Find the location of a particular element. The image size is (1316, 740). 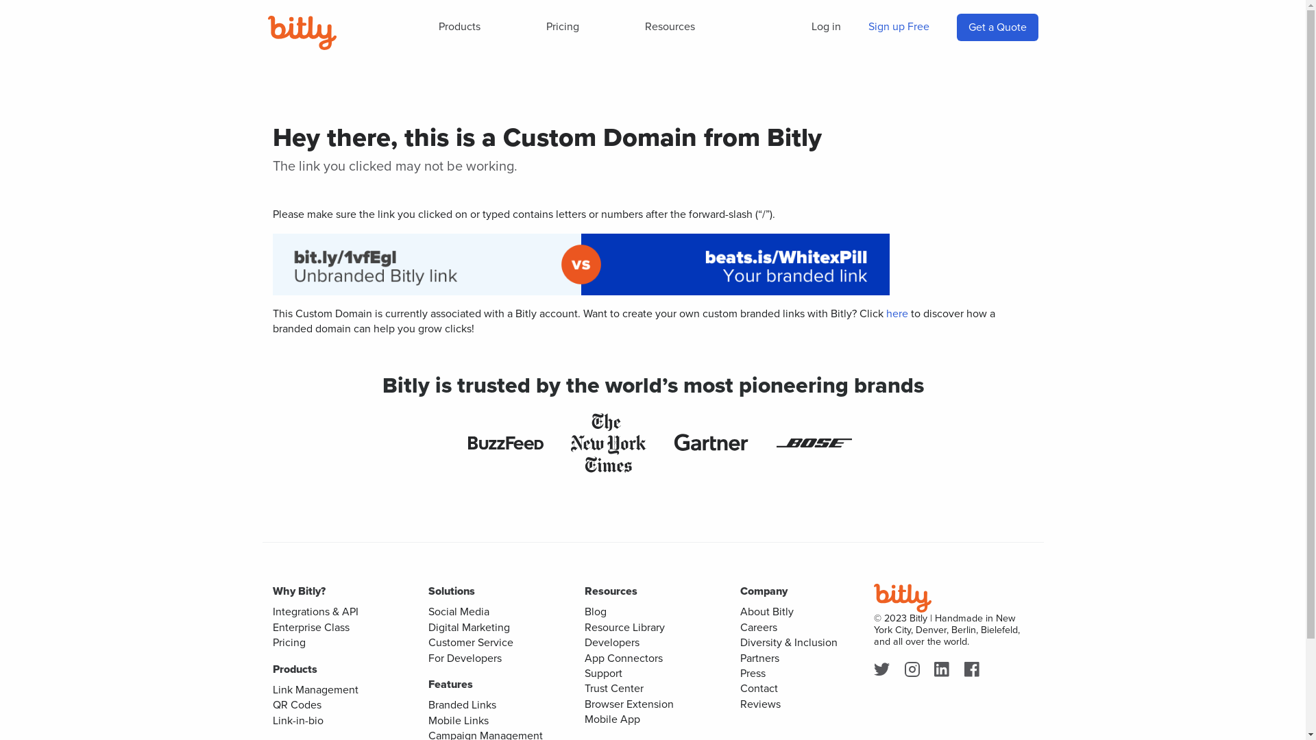

For Developers is located at coordinates (465, 658).